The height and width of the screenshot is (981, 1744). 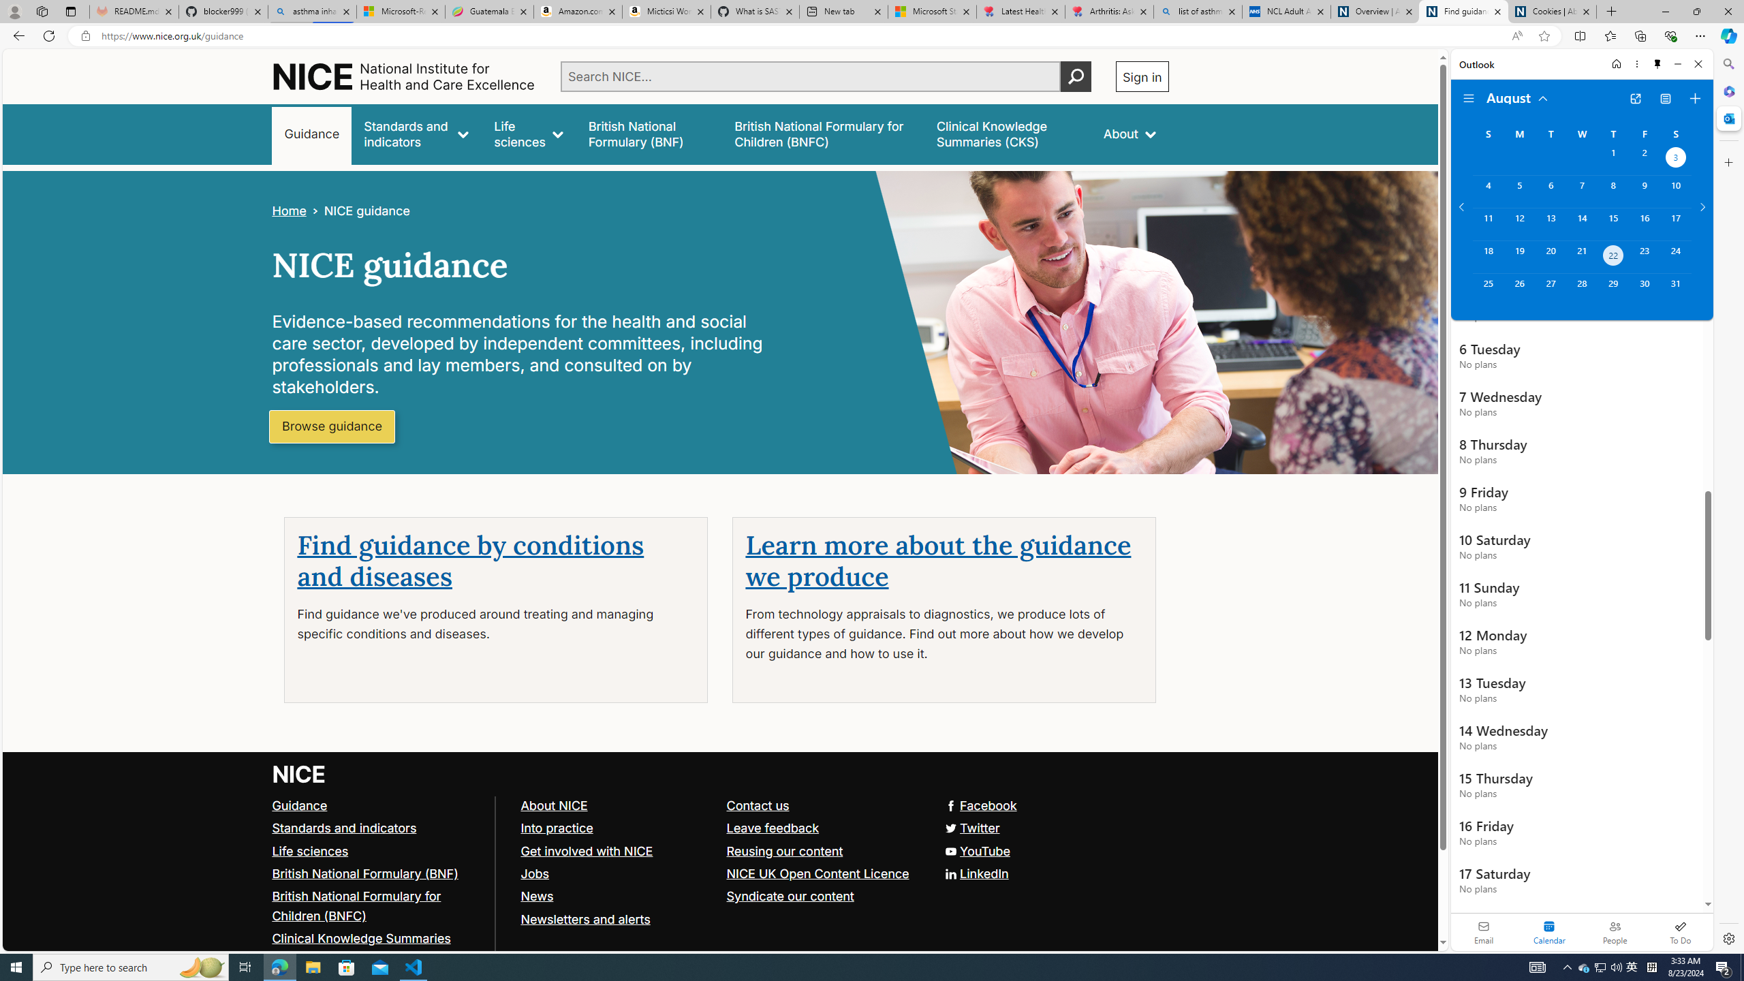 I want to click on Life sciences, so click(x=528, y=134).